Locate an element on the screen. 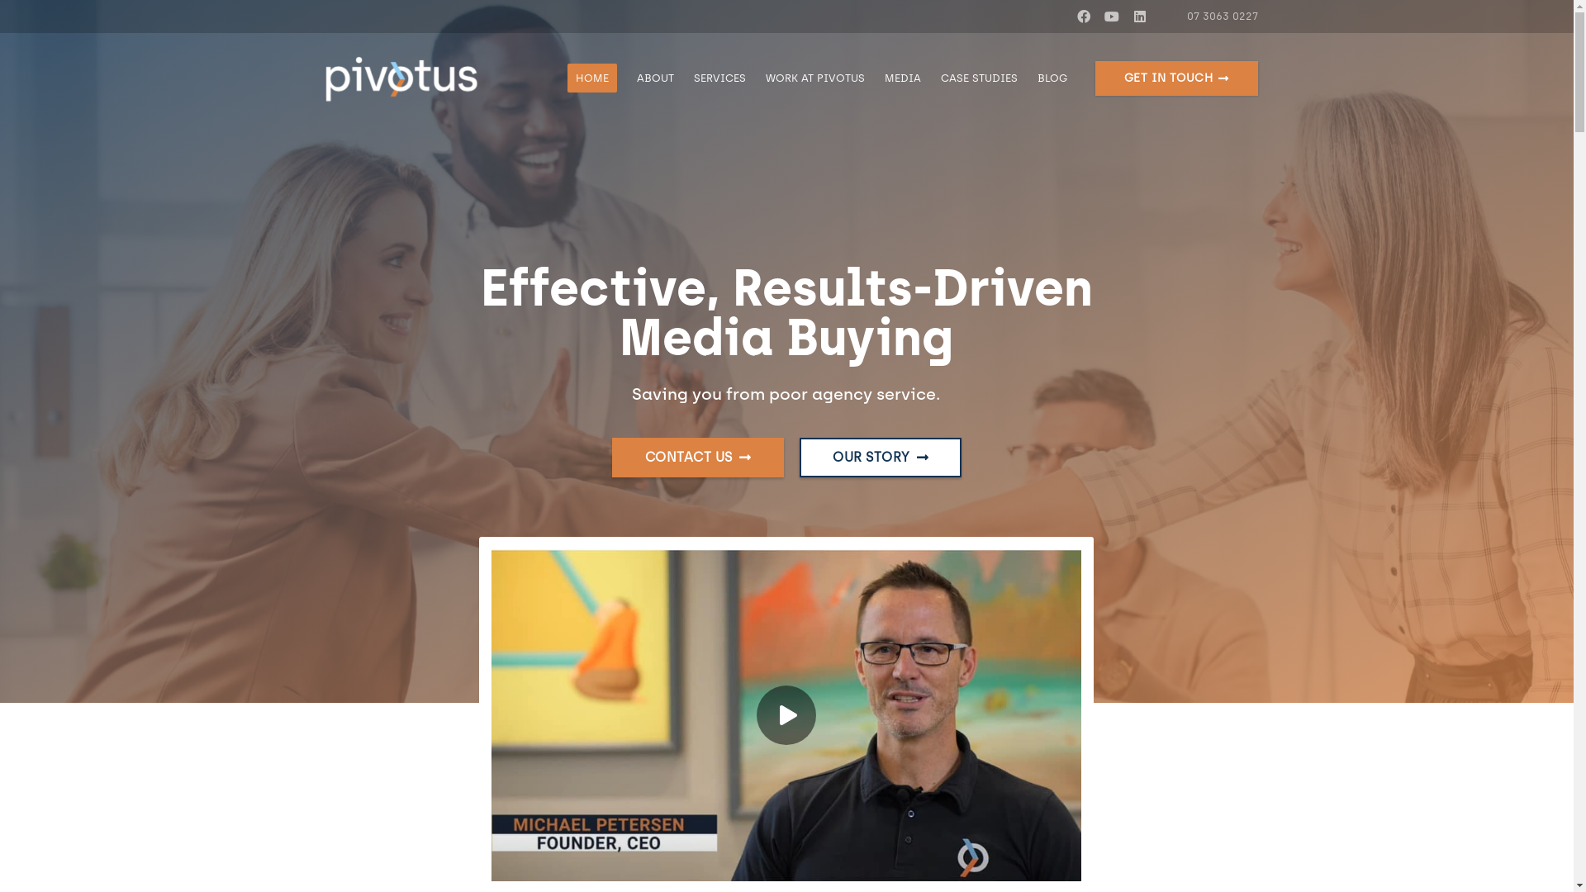  WORK AT PIVOTUS is located at coordinates (815, 78).